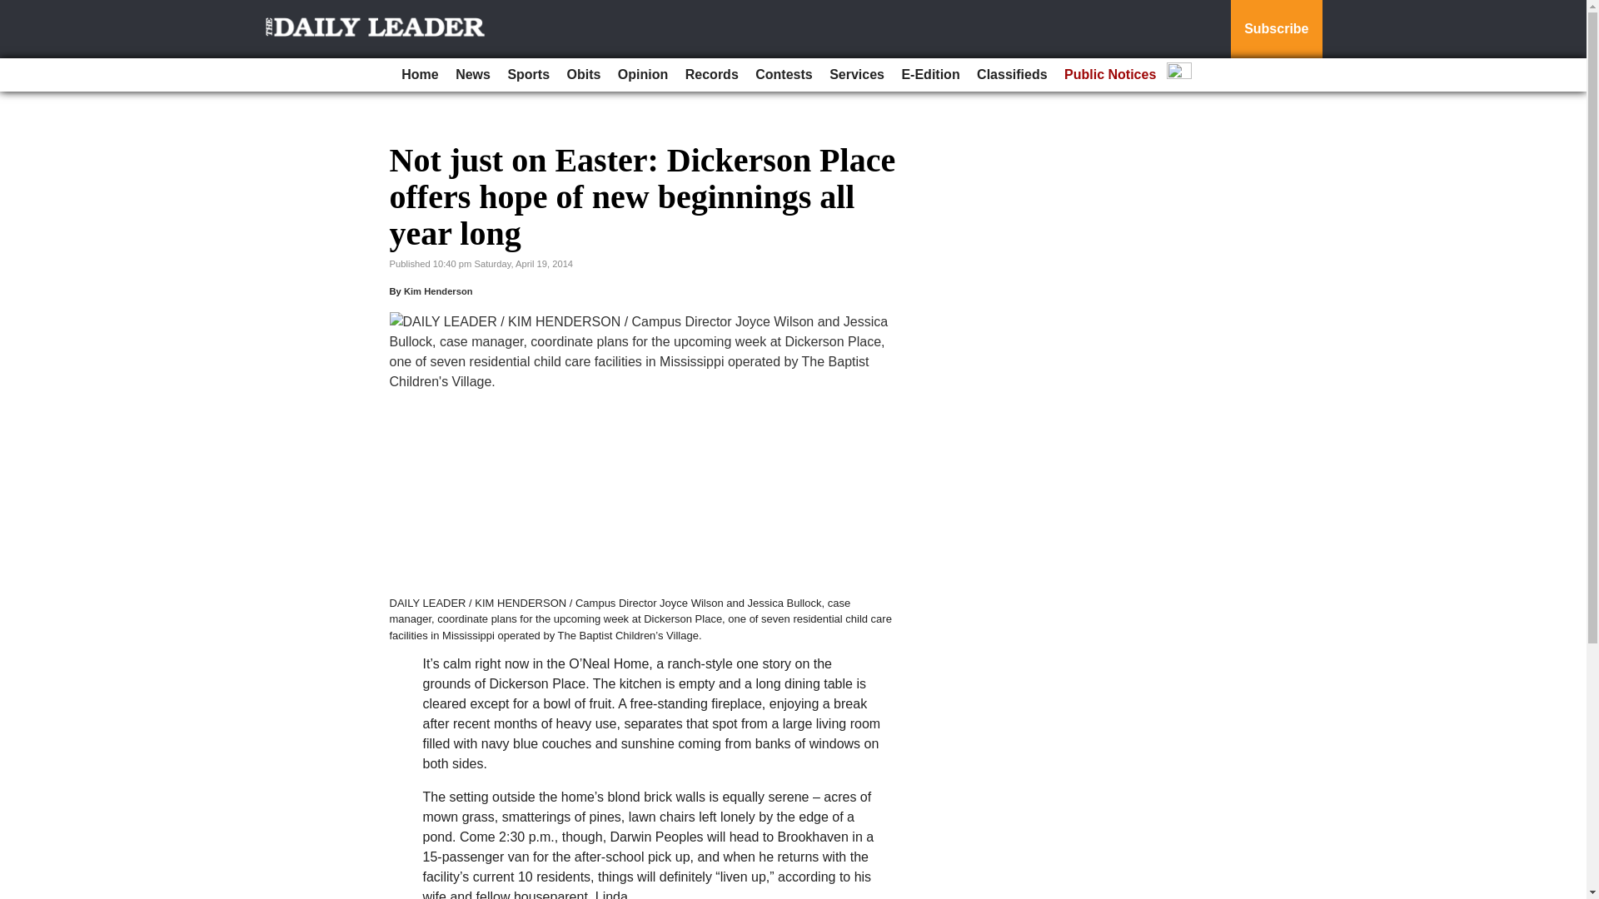 This screenshot has height=899, width=1599. Describe the element at coordinates (1109, 75) in the screenshot. I see `Public Notices` at that location.